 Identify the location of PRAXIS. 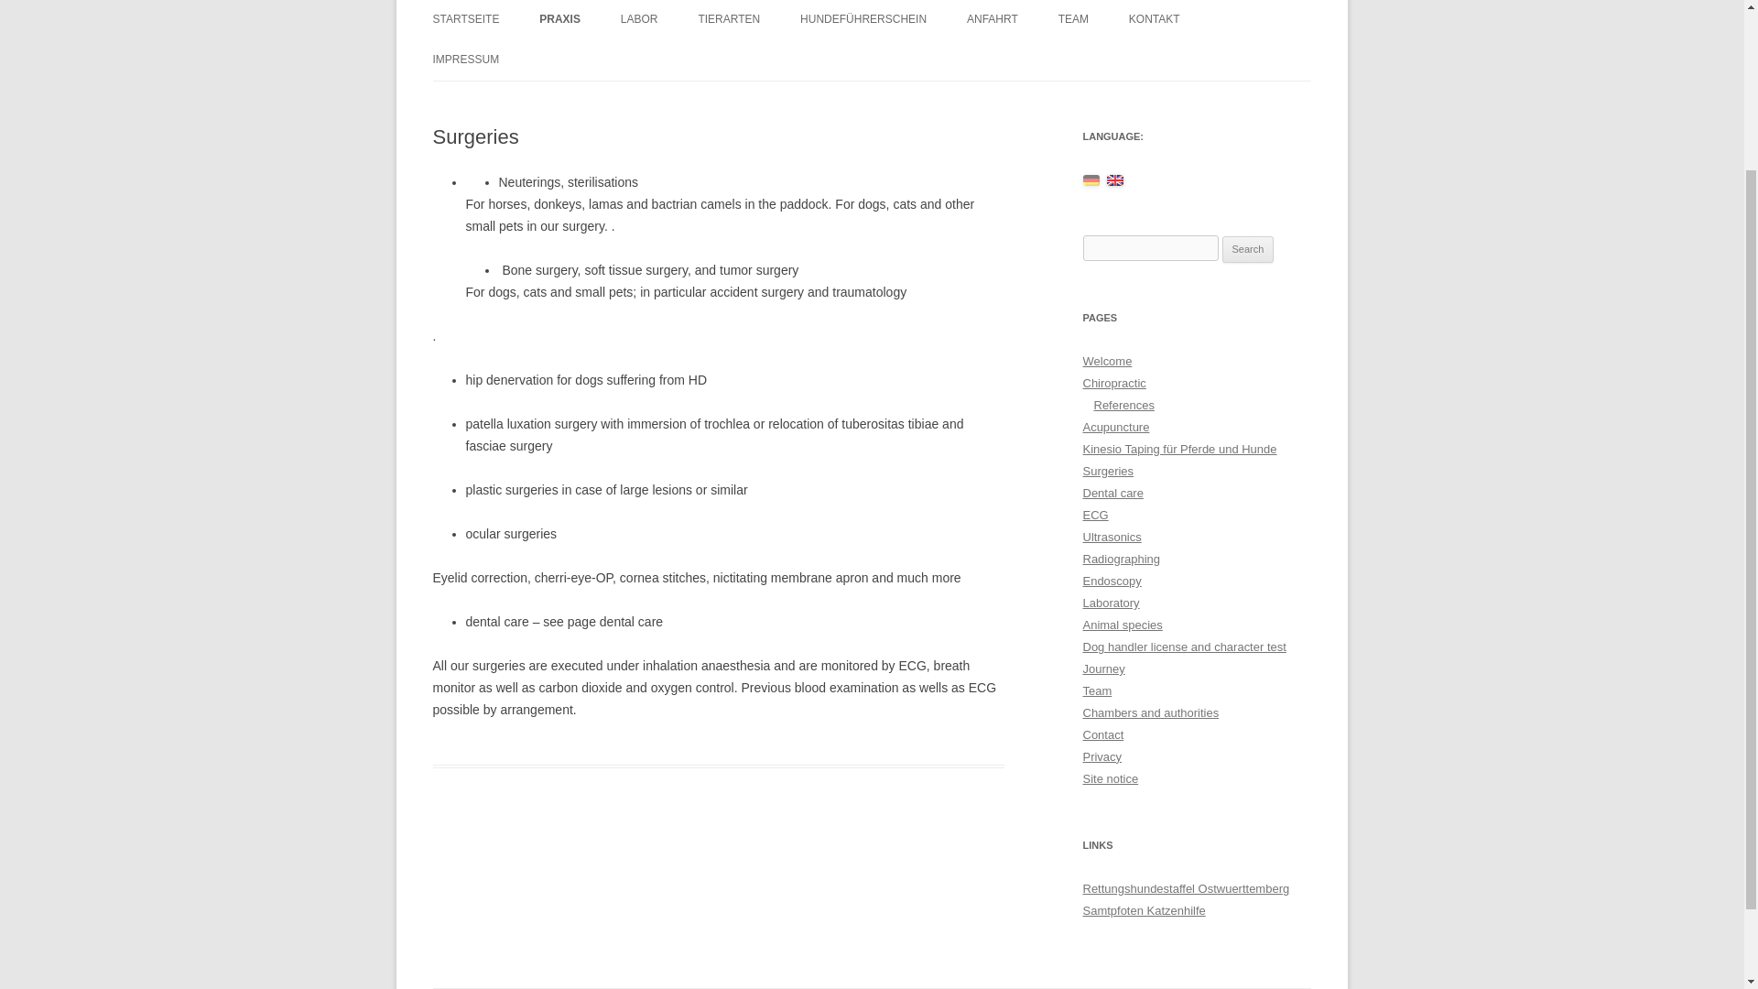
(559, 20).